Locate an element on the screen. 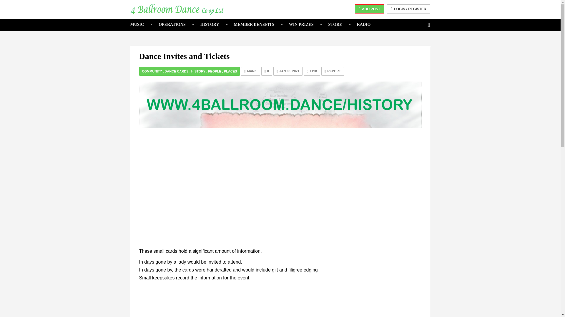 This screenshot has width=565, height=317. DANCE CARDS is located at coordinates (176, 71).